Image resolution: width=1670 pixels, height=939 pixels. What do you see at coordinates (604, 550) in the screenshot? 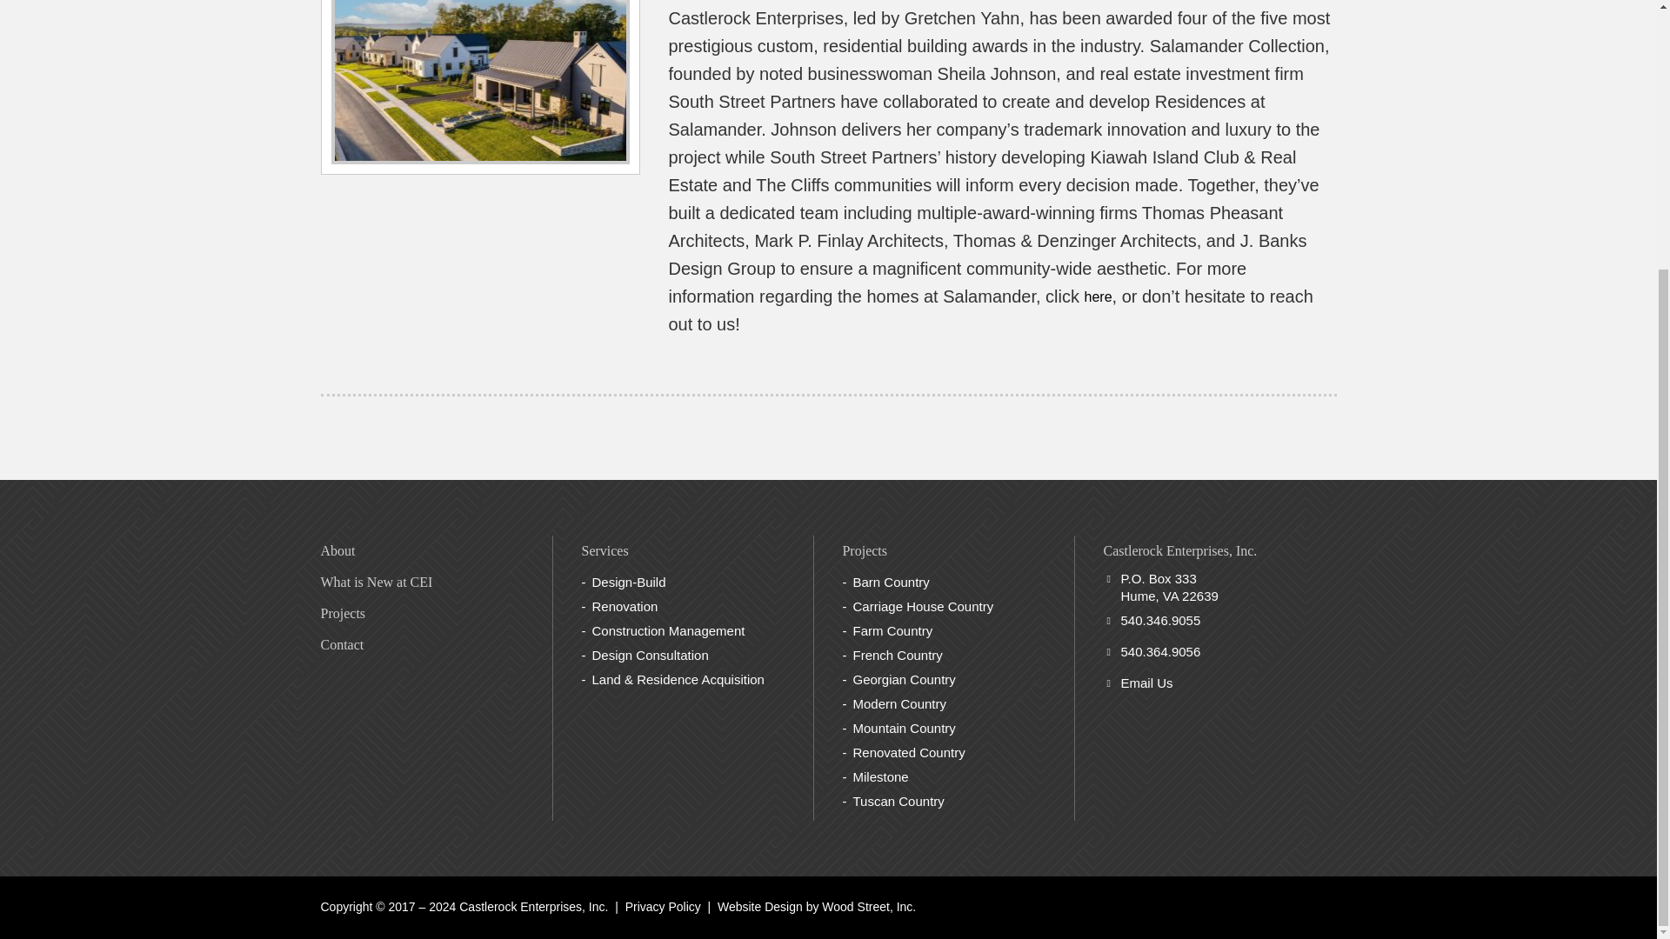
I see `Services` at bounding box center [604, 550].